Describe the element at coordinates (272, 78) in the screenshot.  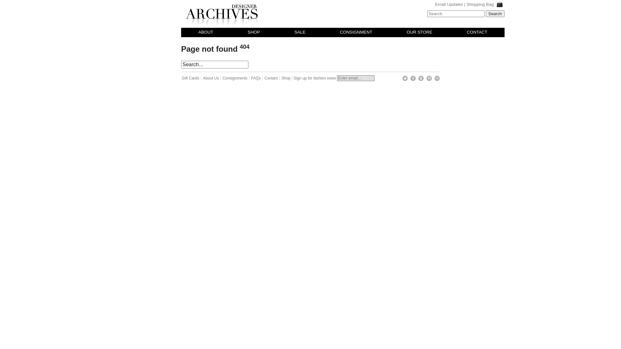
I see `Contact` at that location.